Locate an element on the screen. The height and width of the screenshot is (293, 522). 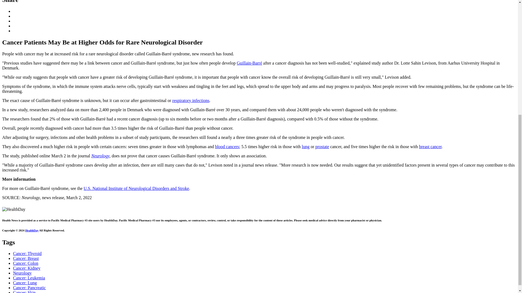
breast cancer is located at coordinates (430, 146).